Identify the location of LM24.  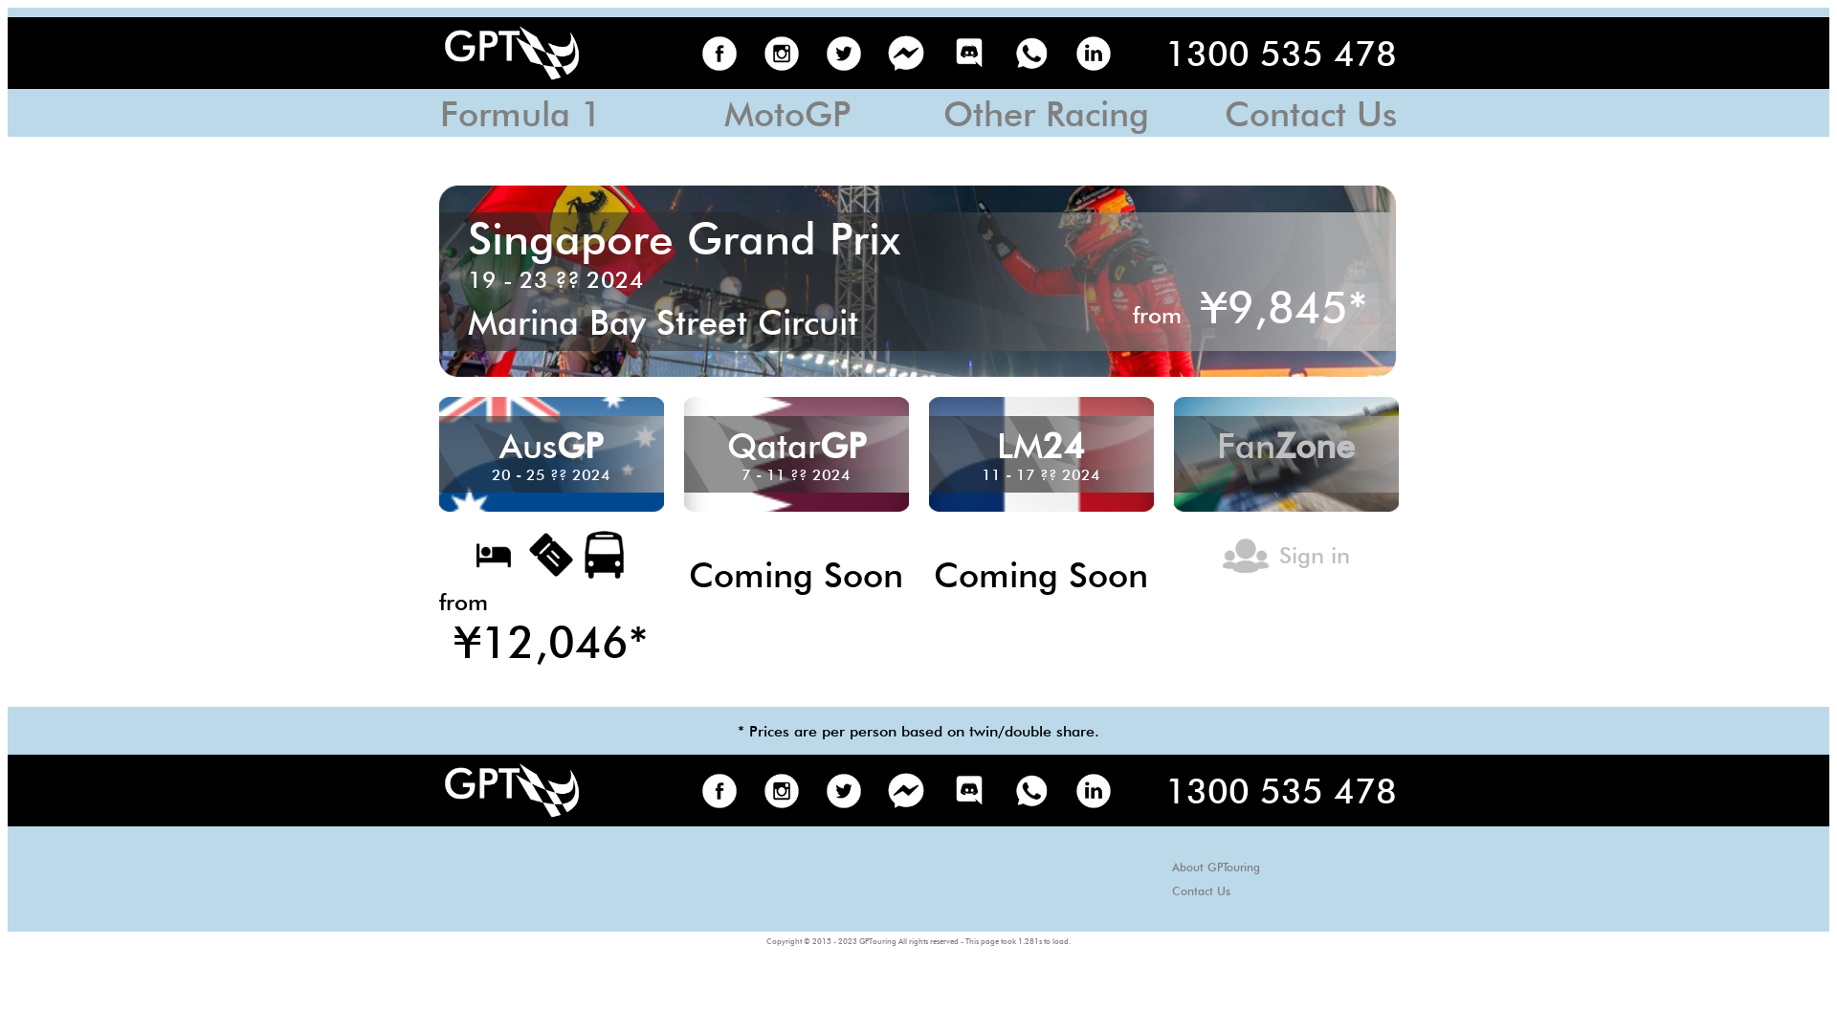
(1041, 453).